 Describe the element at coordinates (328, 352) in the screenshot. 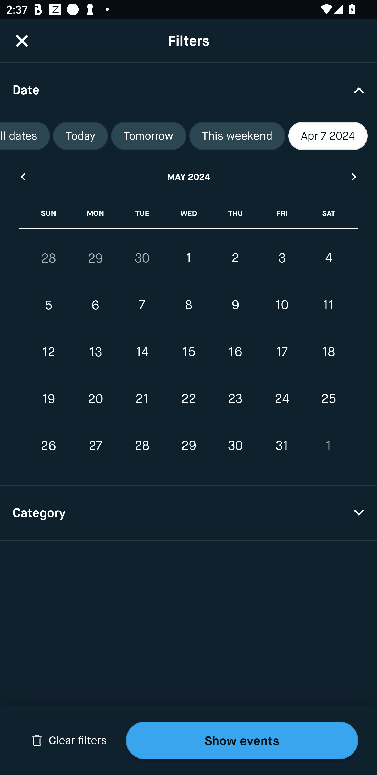

I see `18` at that location.